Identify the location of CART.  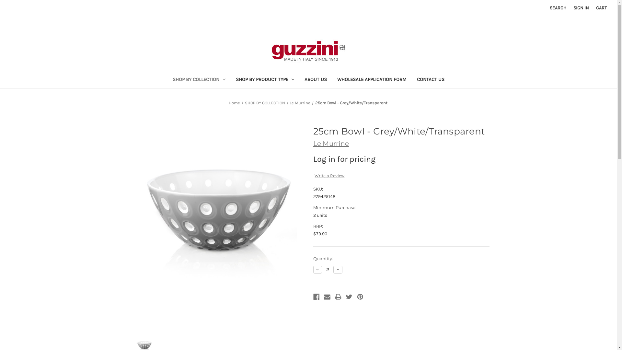
(601, 8).